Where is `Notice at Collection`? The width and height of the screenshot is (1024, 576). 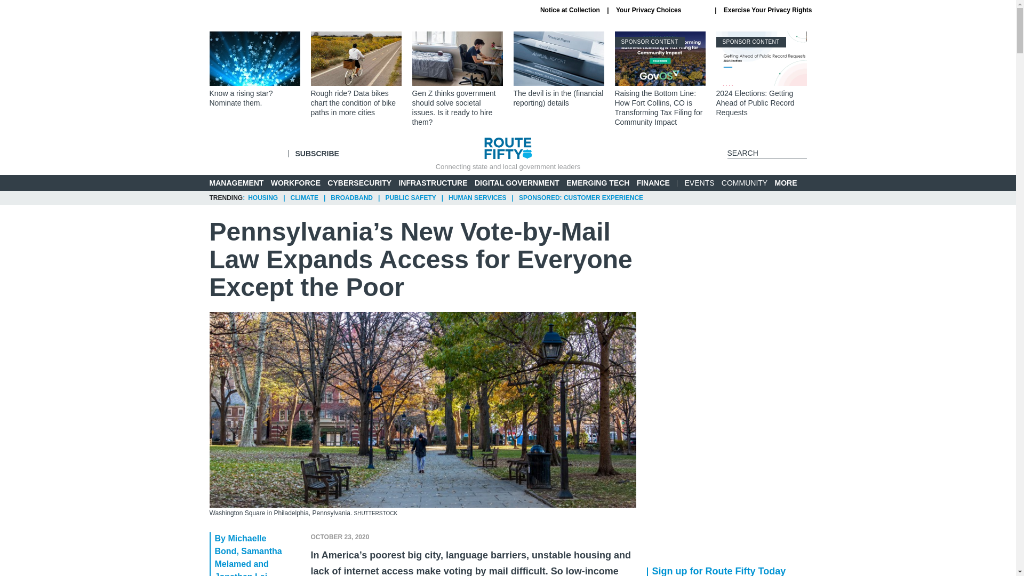 Notice at Collection is located at coordinates (570, 10).